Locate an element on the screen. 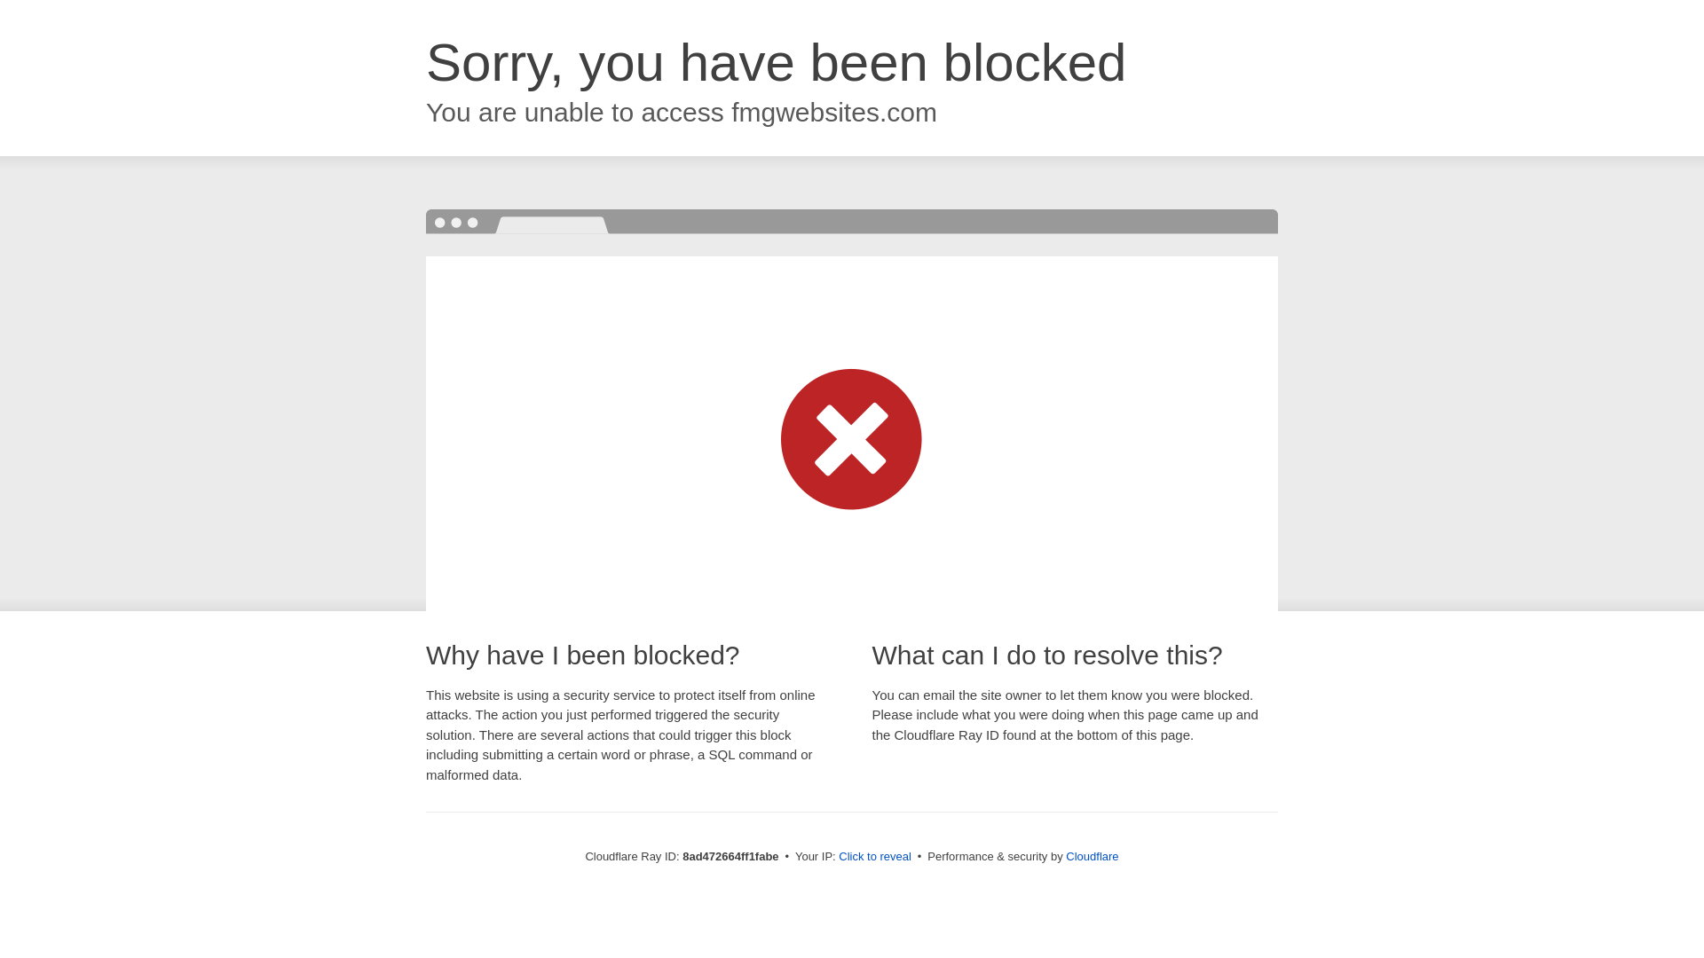 The width and height of the screenshot is (1704, 958). Cloudflare is located at coordinates (1092, 856).